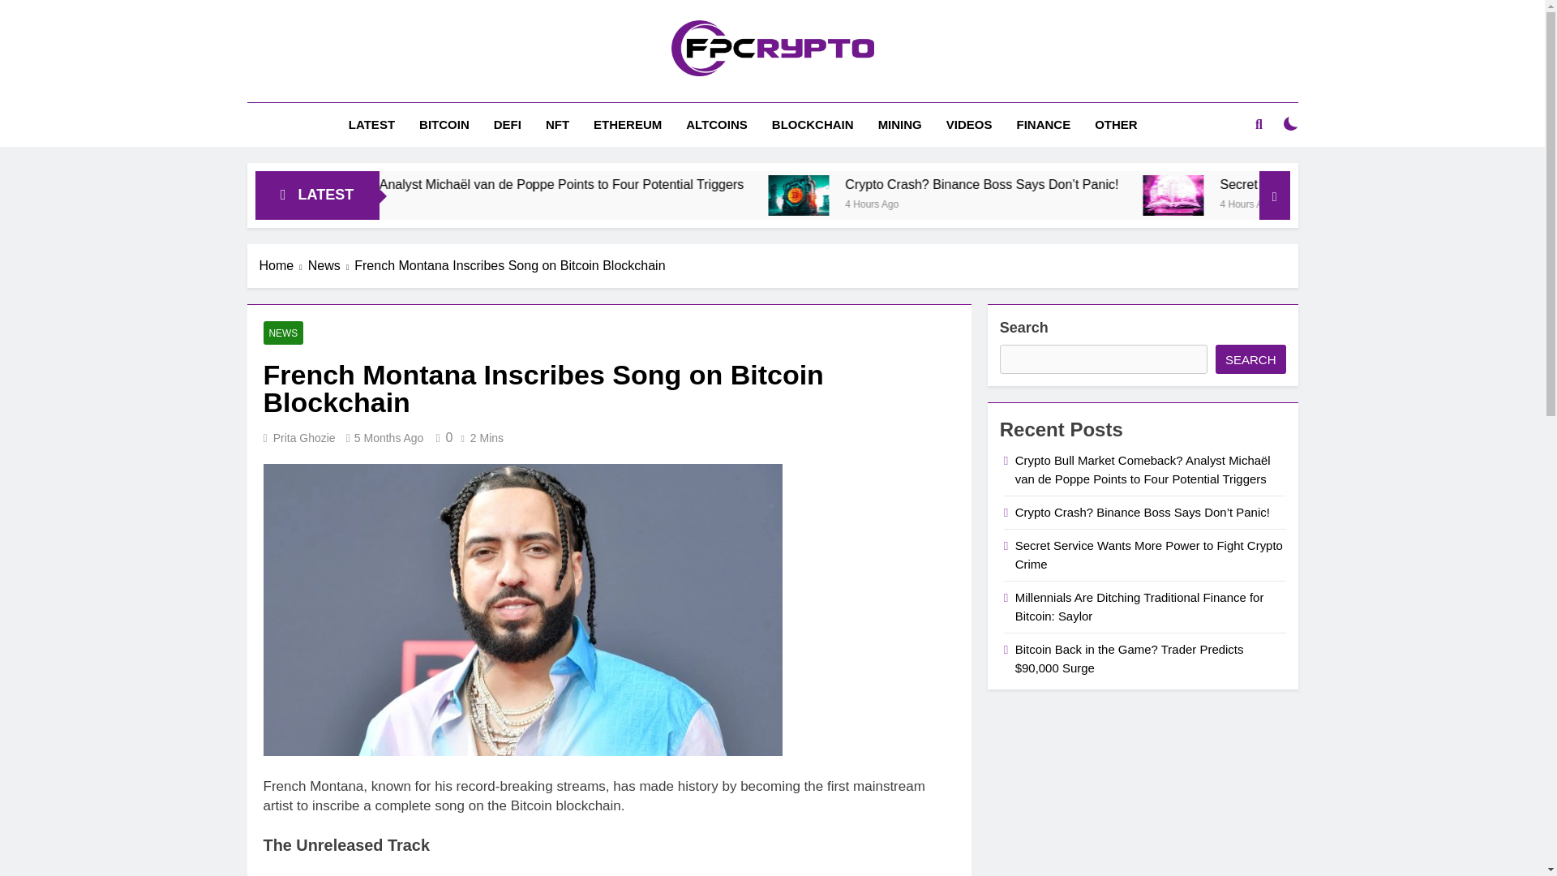  I want to click on ALTCOINS, so click(717, 125).